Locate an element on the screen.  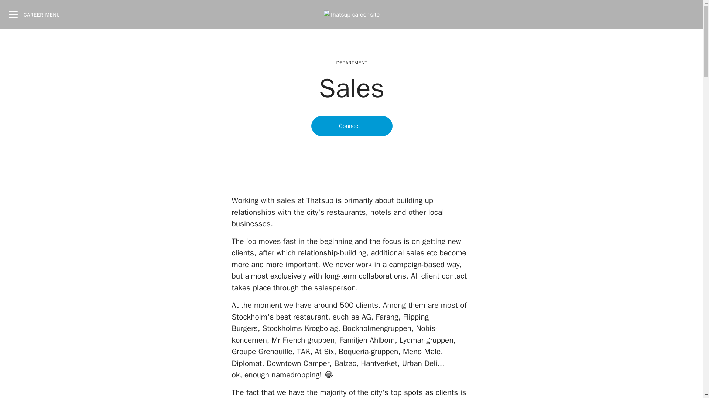
Share page is located at coordinates (689, 15).